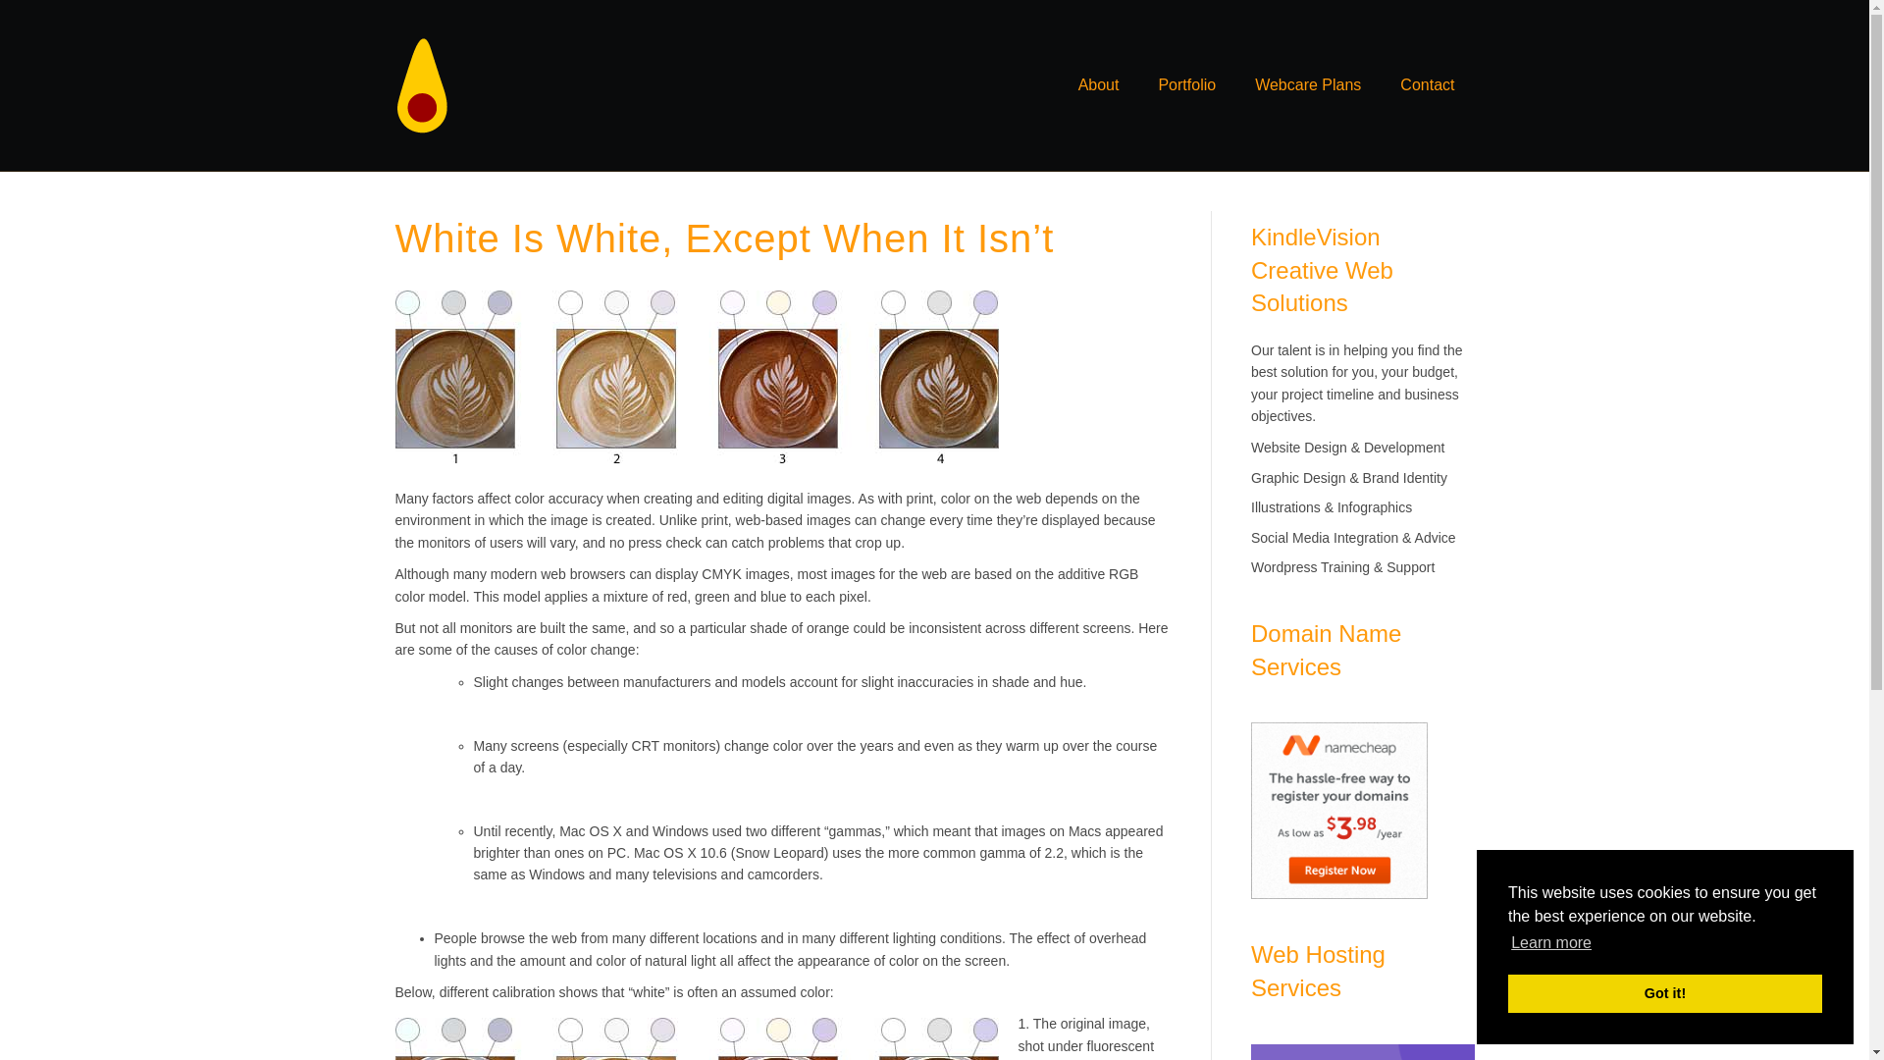 The image size is (1884, 1060). I want to click on Portfolio, so click(1186, 84).